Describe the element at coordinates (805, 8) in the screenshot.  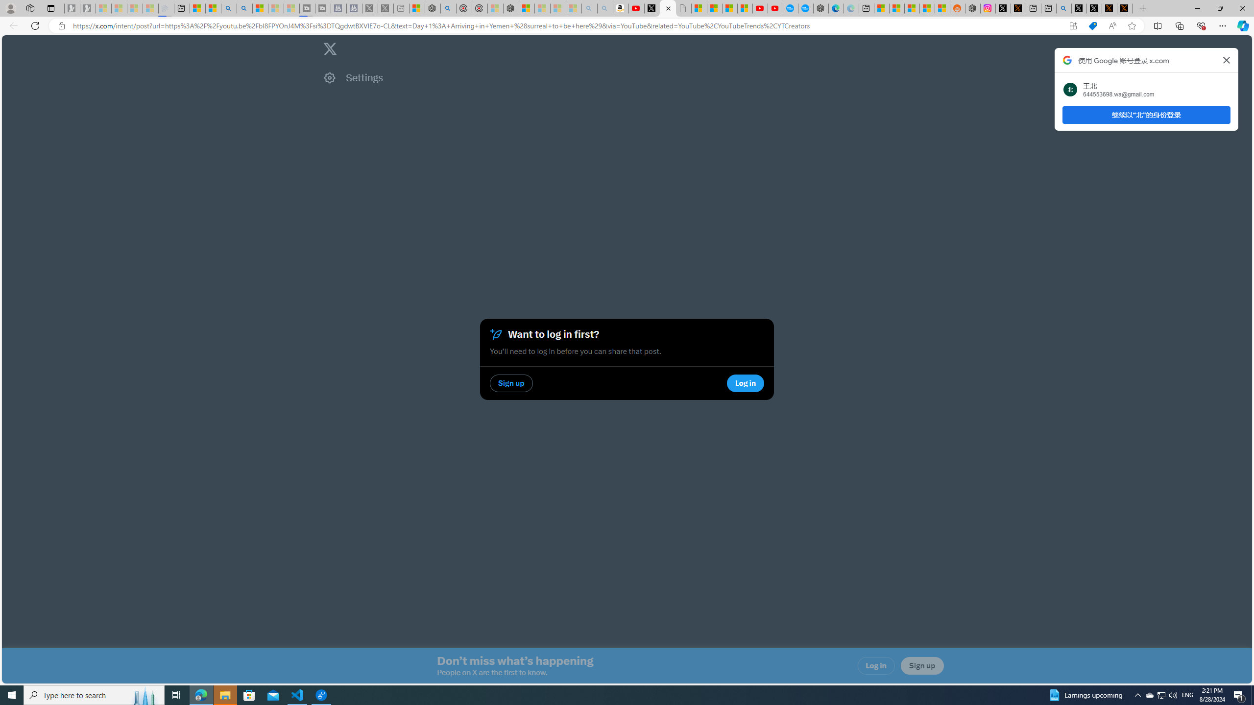
I see `The most popular Google 'how to' searches` at that location.